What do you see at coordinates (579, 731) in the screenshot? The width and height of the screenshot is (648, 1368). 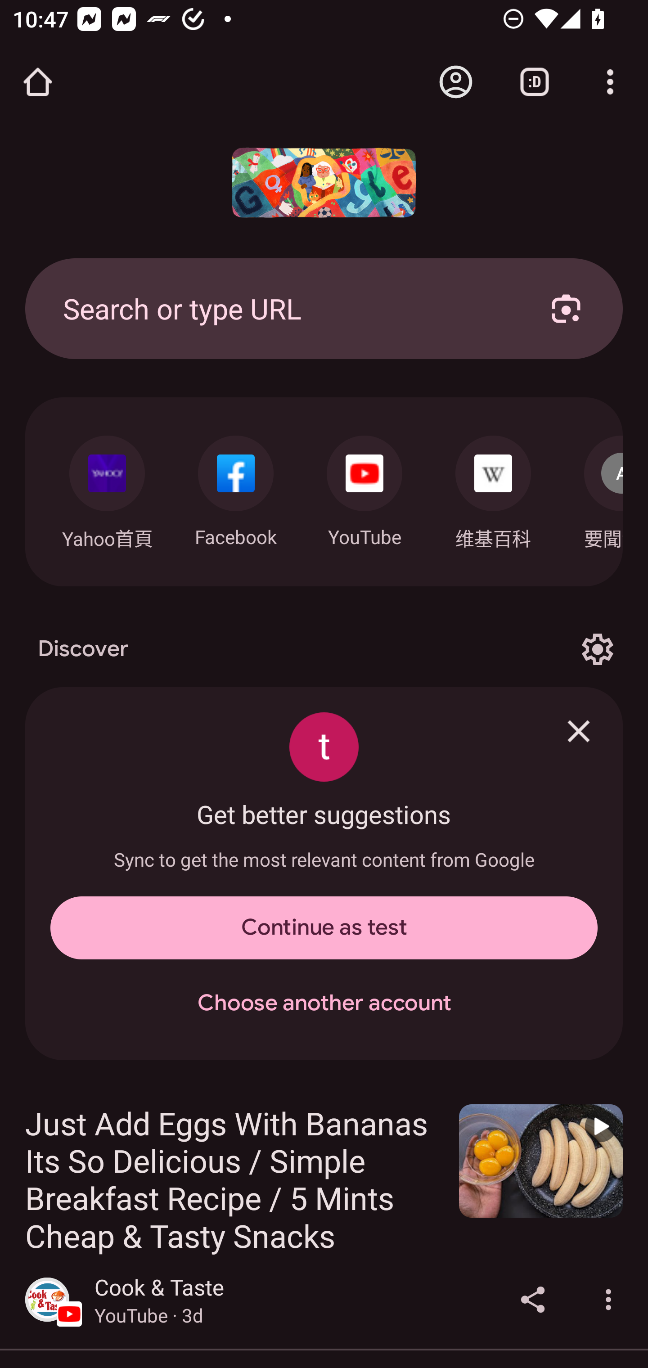 I see `Close` at bounding box center [579, 731].